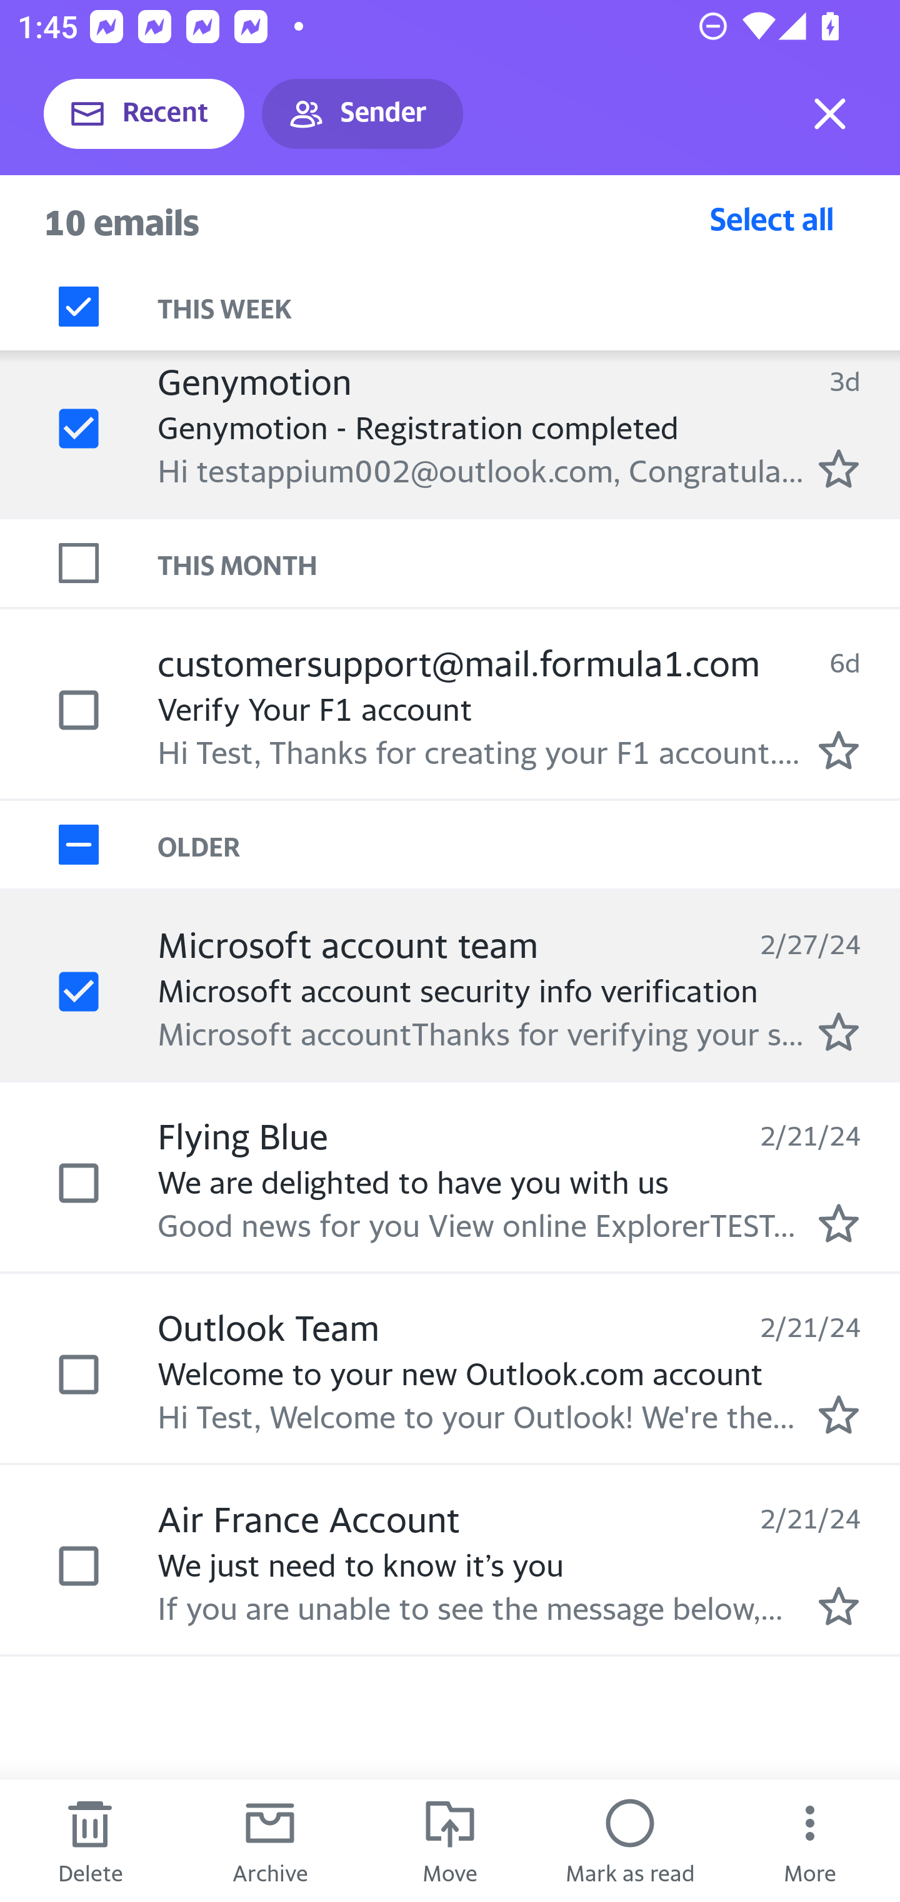  What do you see at coordinates (630, 1841) in the screenshot?
I see `Mark as read` at bounding box center [630, 1841].